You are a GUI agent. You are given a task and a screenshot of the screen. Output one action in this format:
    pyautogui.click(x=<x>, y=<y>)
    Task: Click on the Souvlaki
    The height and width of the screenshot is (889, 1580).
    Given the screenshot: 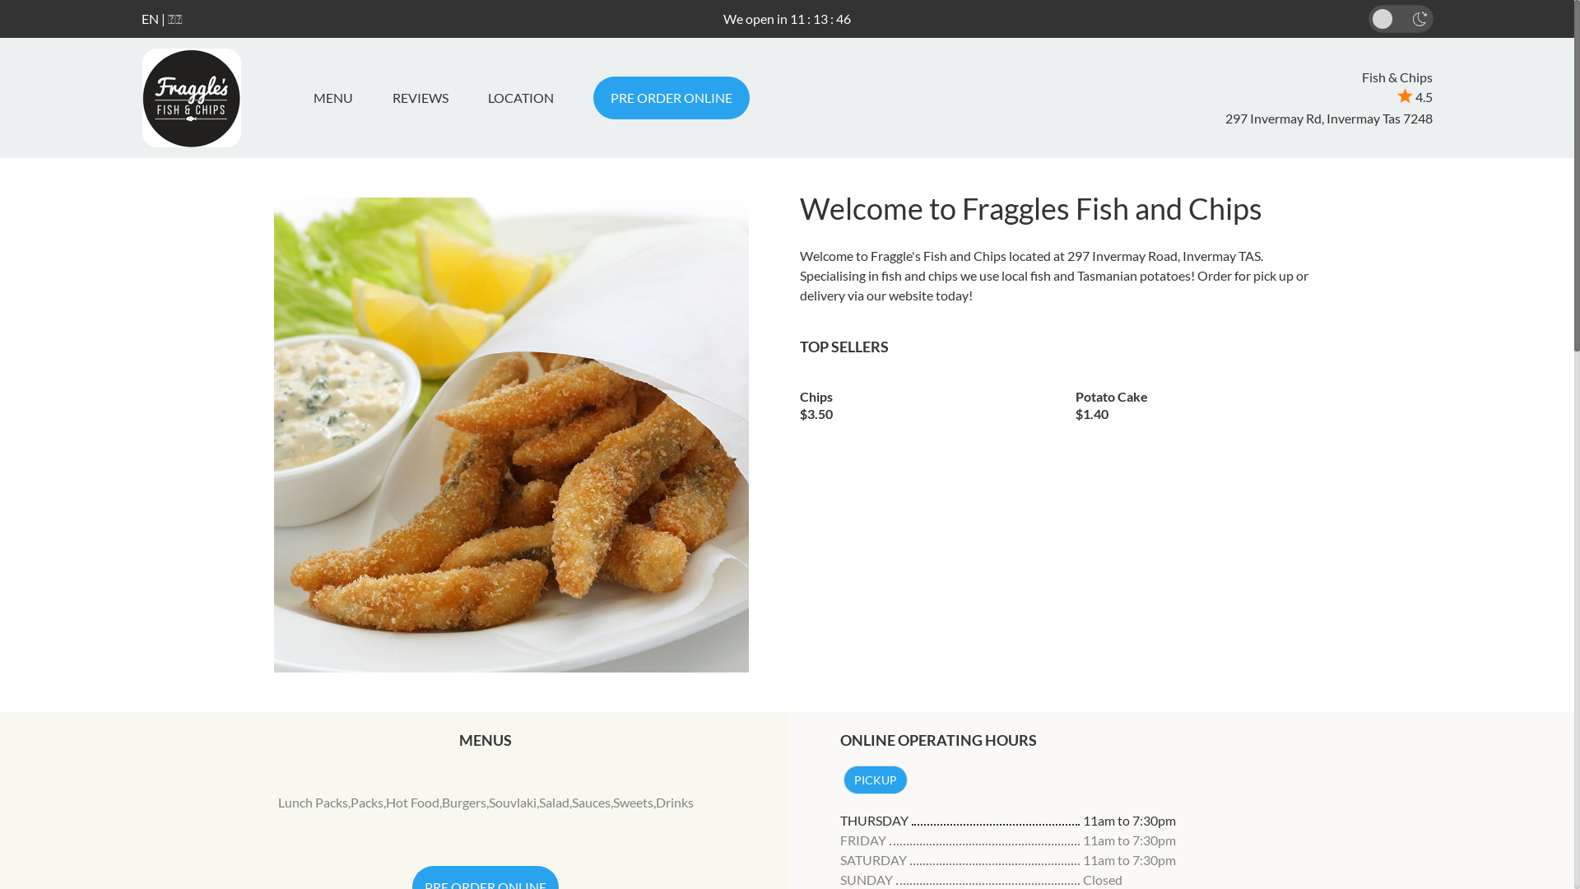 What is the action you would take?
    pyautogui.click(x=513, y=802)
    